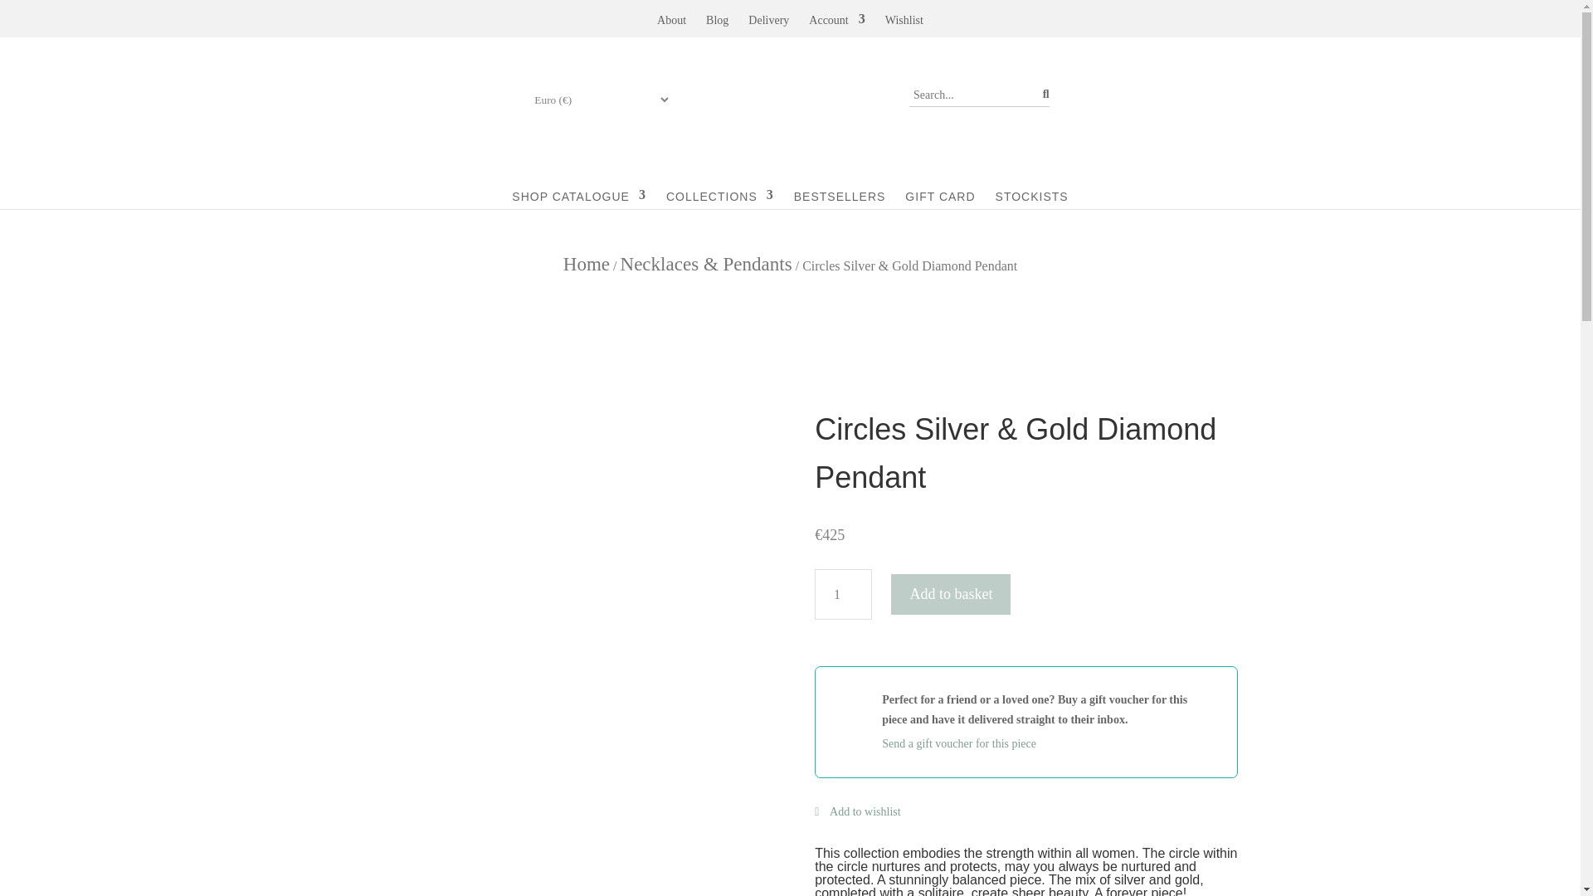 The width and height of the screenshot is (1593, 896). What do you see at coordinates (768, 23) in the screenshot?
I see `Delivery` at bounding box center [768, 23].